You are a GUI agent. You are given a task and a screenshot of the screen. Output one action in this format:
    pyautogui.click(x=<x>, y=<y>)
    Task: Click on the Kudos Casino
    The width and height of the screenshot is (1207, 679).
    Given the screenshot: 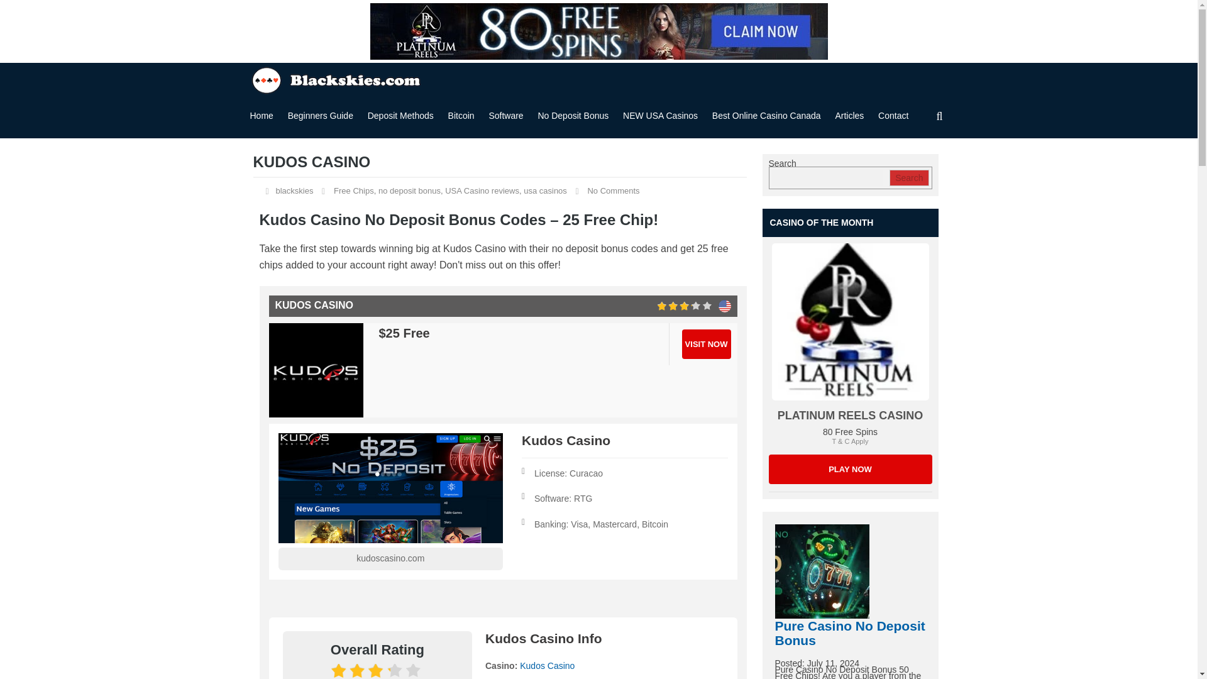 What is the action you would take?
    pyautogui.click(x=316, y=370)
    